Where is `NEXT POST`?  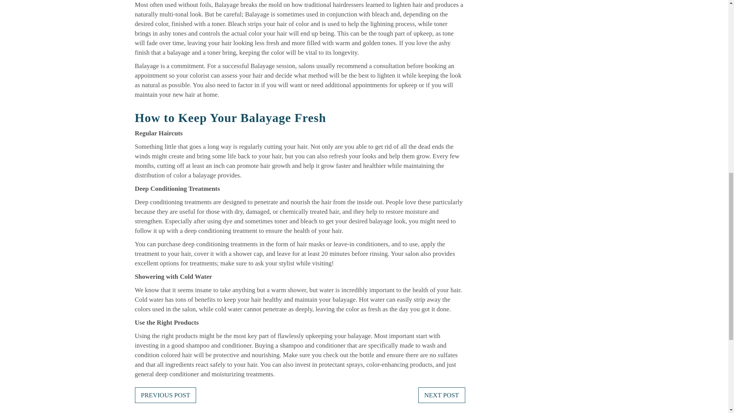
NEXT POST is located at coordinates (442, 395).